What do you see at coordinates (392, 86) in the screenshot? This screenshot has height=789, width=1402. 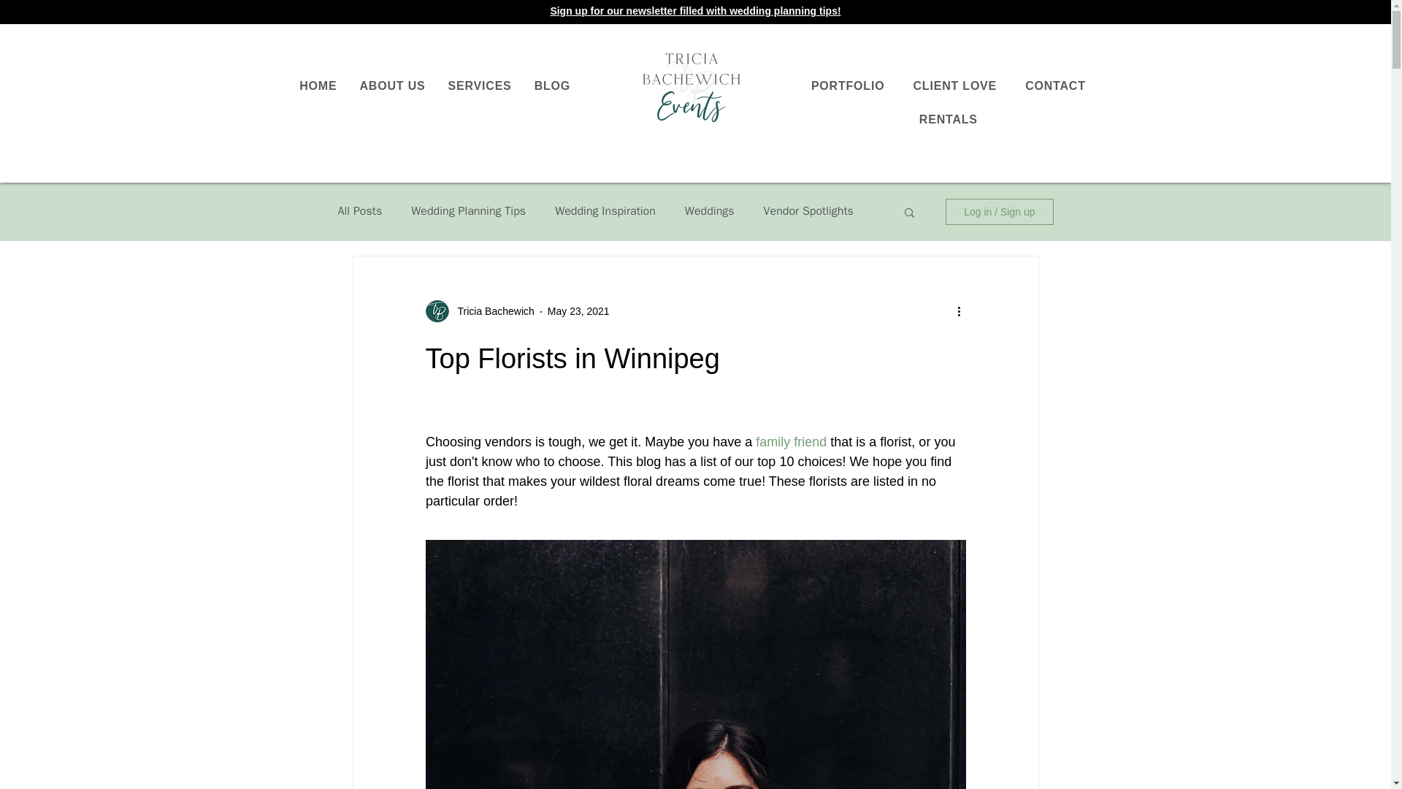 I see `ABOUT US` at bounding box center [392, 86].